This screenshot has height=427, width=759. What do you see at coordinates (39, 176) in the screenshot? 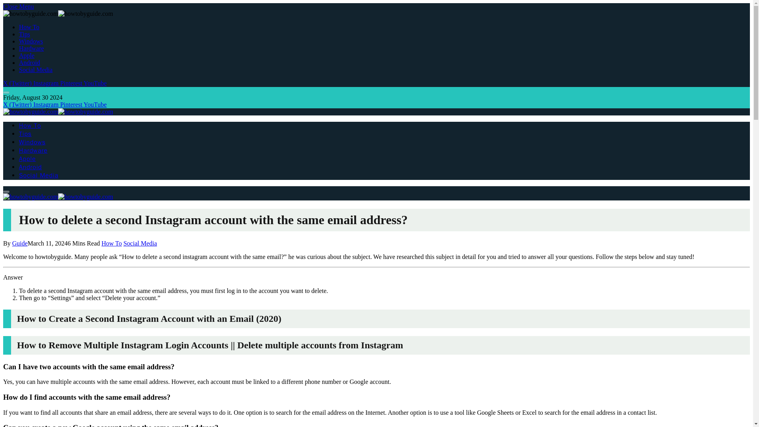
I see `Social Media` at bounding box center [39, 176].